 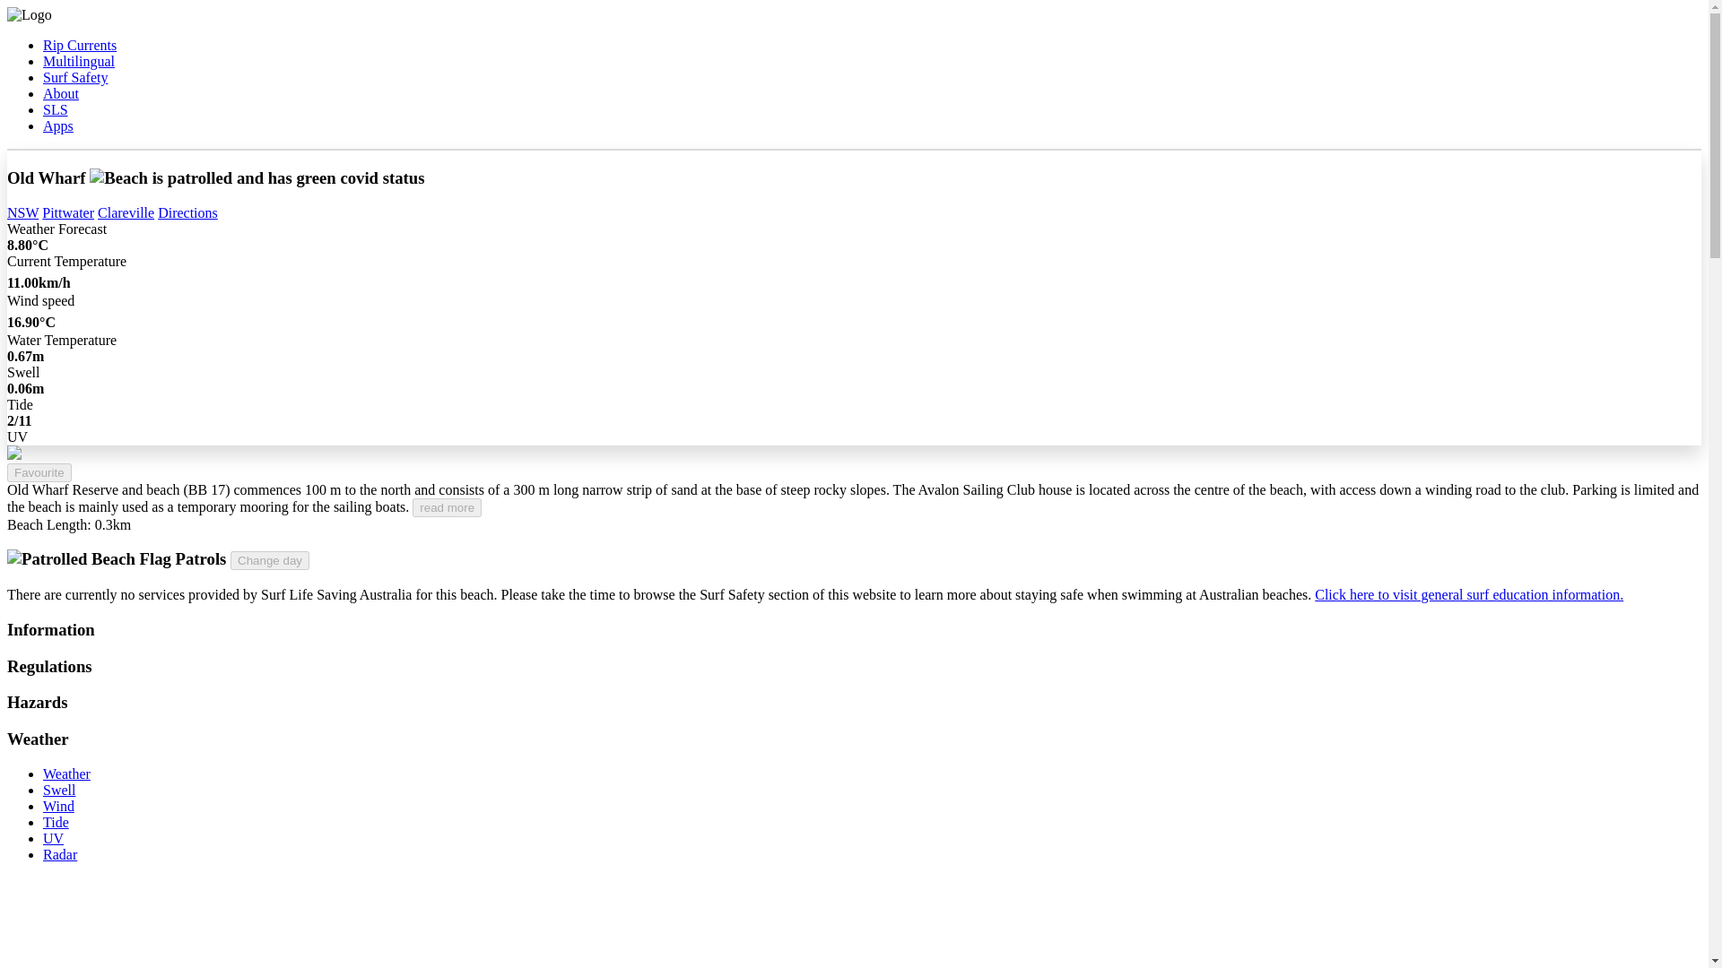 What do you see at coordinates (1469, 593) in the screenshot?
I see `Click here to visit general surf education information.` at bounding box center [1469, 593].